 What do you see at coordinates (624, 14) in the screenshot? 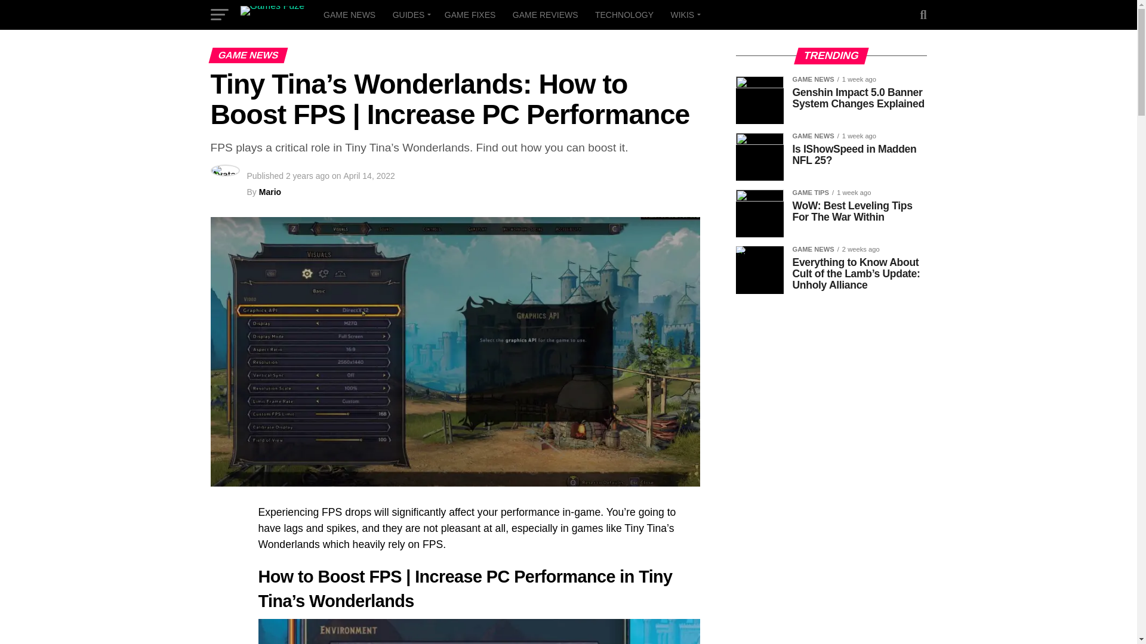
I see `TECHNOLOGY` at bounding box center [624, 14].